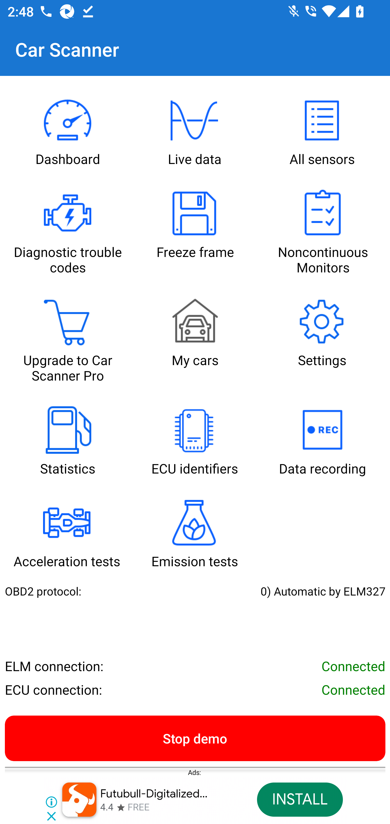 The image size is (390, 824). What do you see at coordinates (195, 738) in the screenshot?
I see `Stop demo` at bounding box center [195, 738].